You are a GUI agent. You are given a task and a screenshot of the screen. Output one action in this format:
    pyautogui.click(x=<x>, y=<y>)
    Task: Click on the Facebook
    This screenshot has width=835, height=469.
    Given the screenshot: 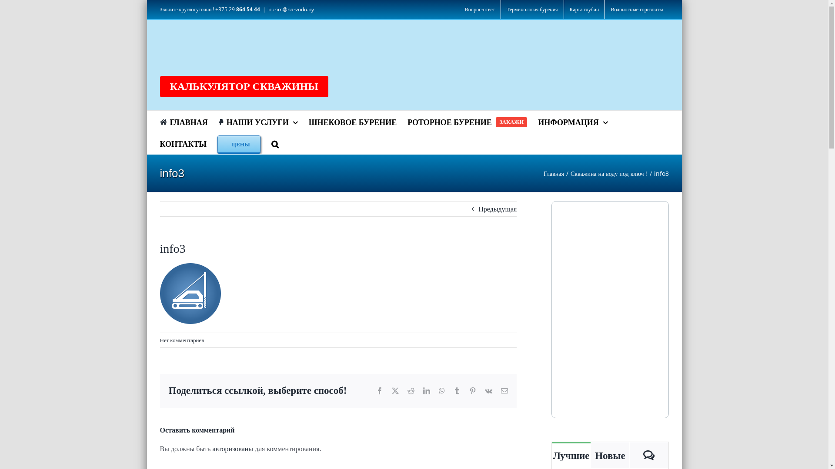 What is the action you would take?
    pyautogui.click(x=380, y=391)
    